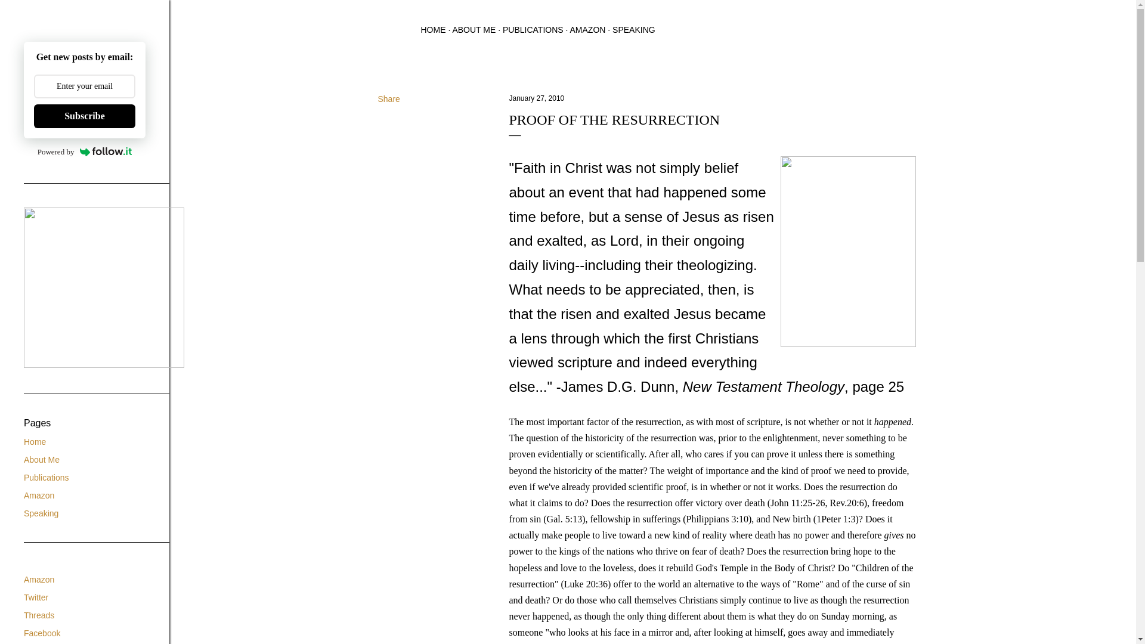 The image size is (1145, 644). I want to click on Twitter, so click(36, 597).